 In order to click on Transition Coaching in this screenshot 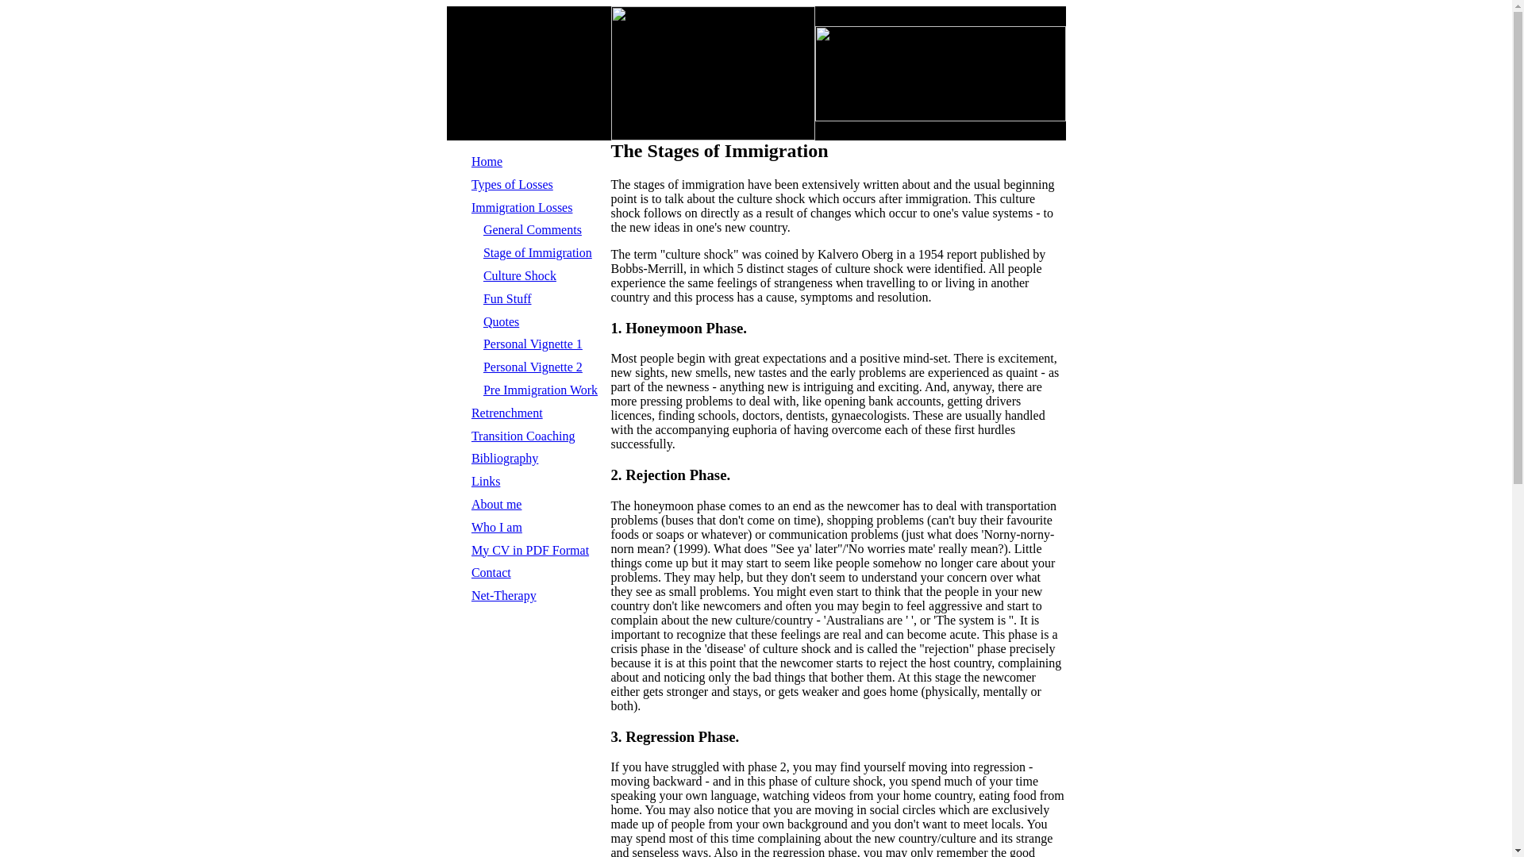, I will do `click(523, 436)`.